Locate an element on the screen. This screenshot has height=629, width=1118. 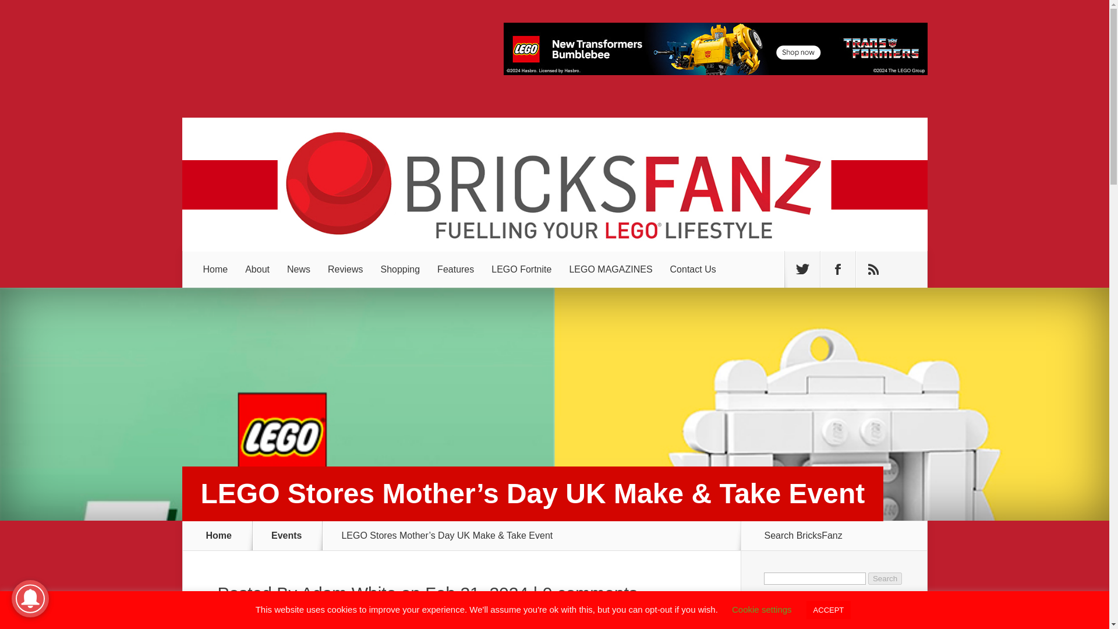
LEGO MAGAZINES is located at coordinates (610, 269).